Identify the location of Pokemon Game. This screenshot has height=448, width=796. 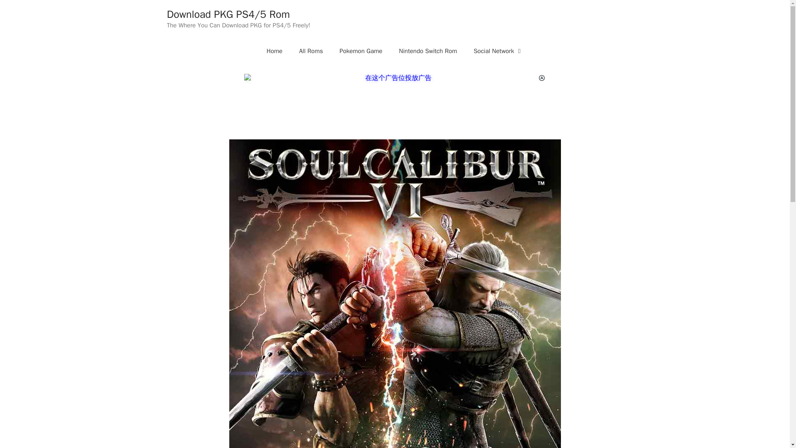
(361, 51).